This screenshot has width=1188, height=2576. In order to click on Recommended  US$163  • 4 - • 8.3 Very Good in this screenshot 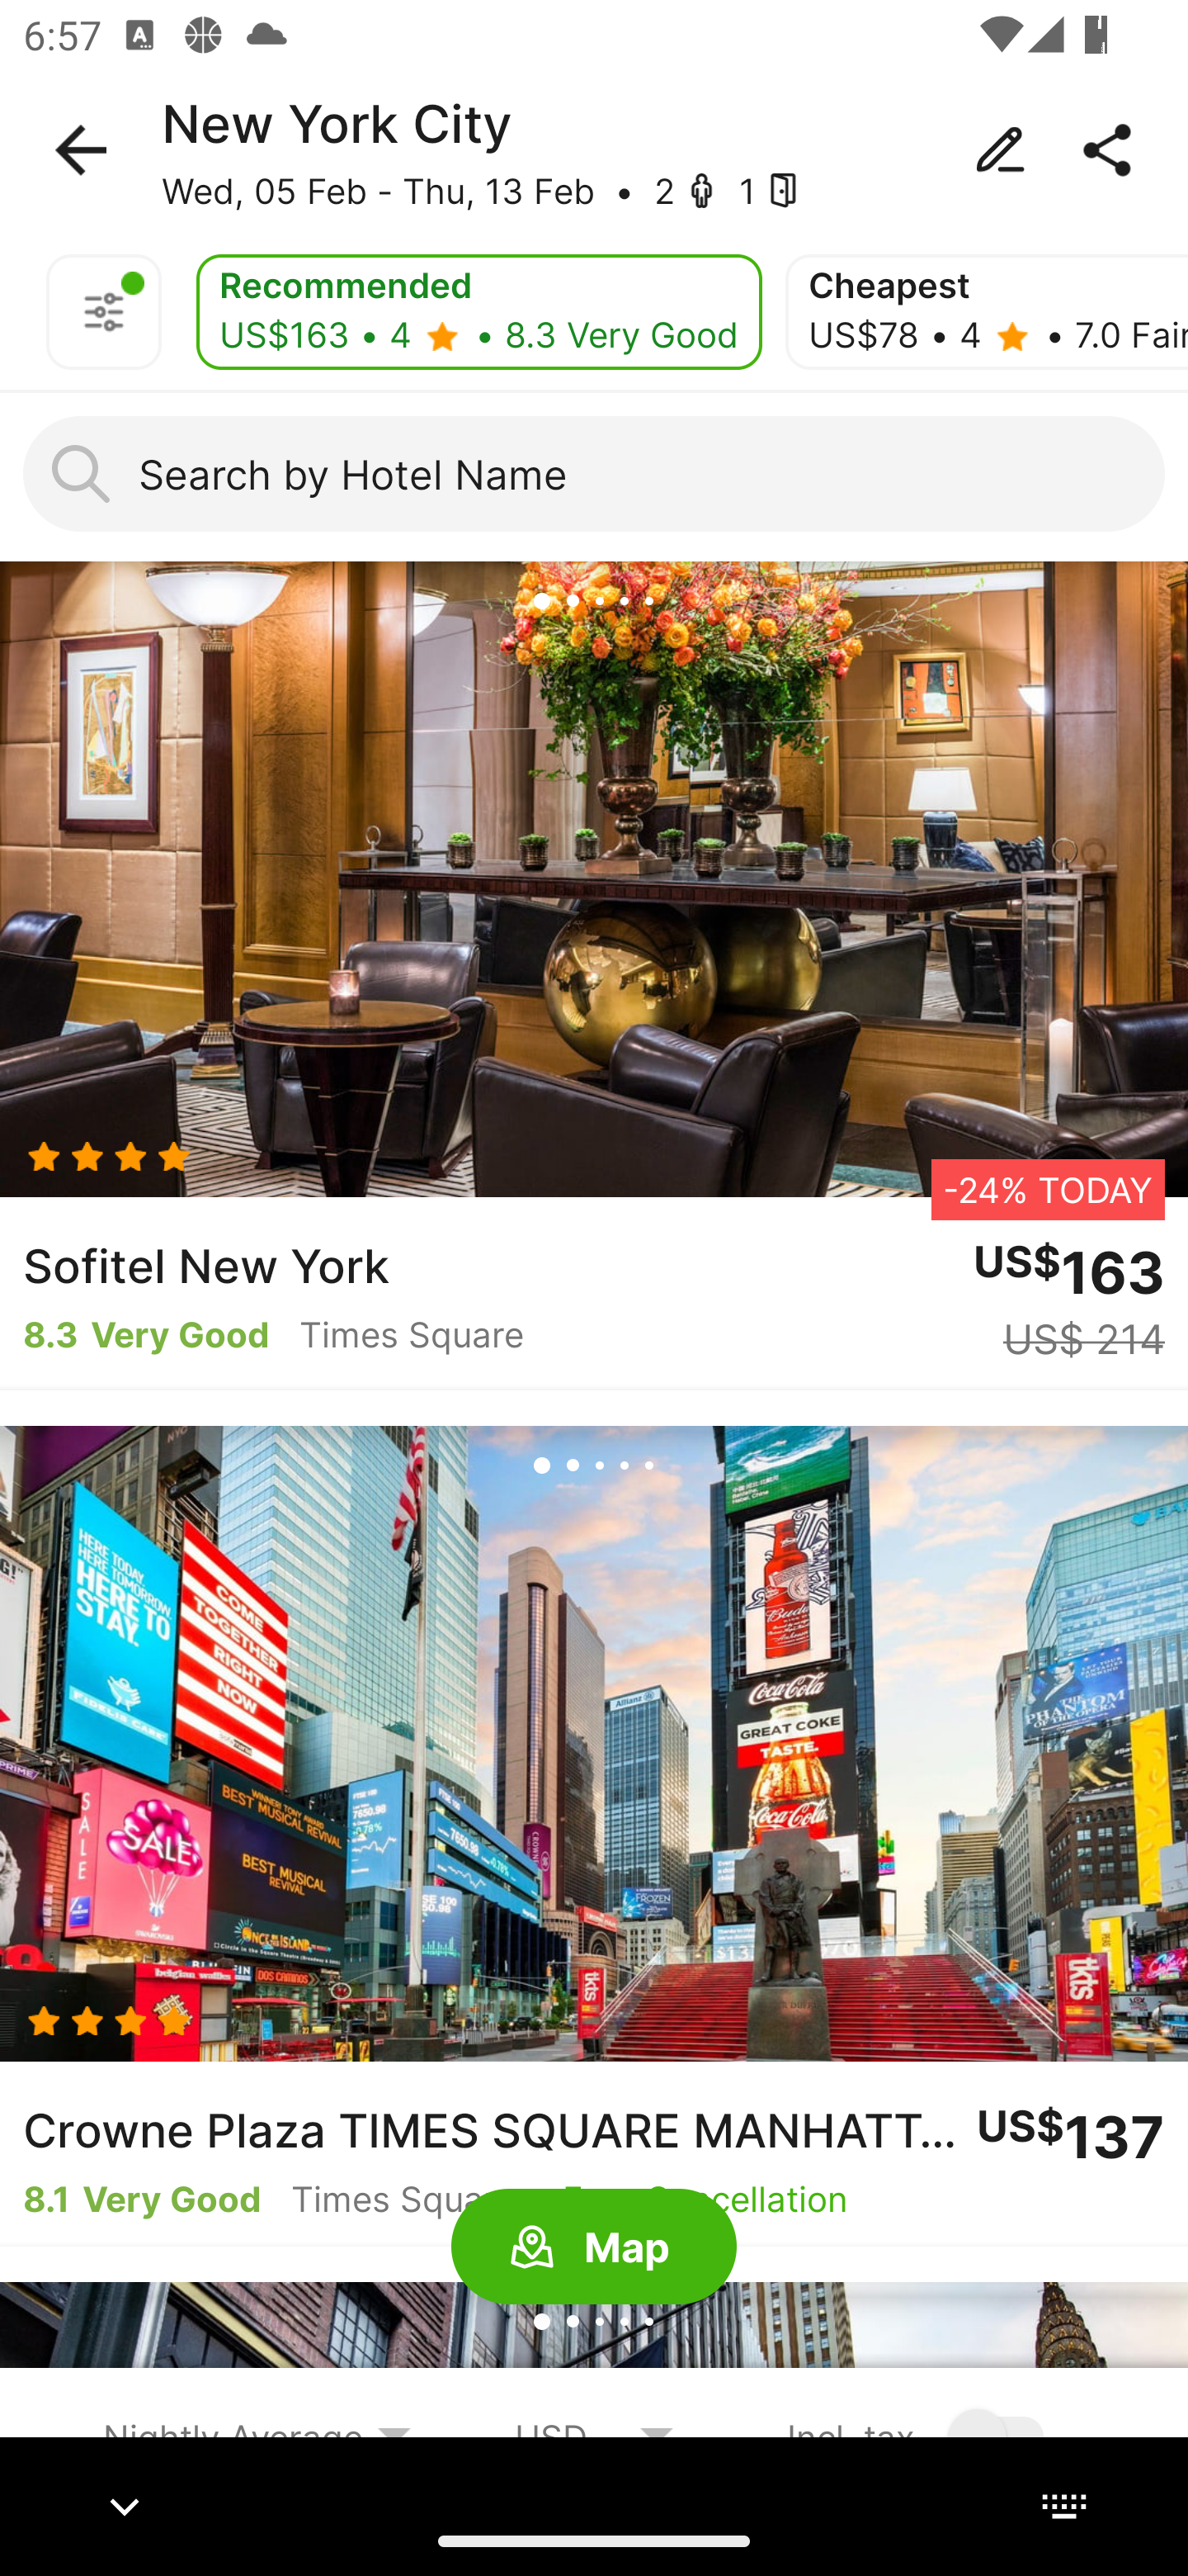, I will do `click(478, 312)`.